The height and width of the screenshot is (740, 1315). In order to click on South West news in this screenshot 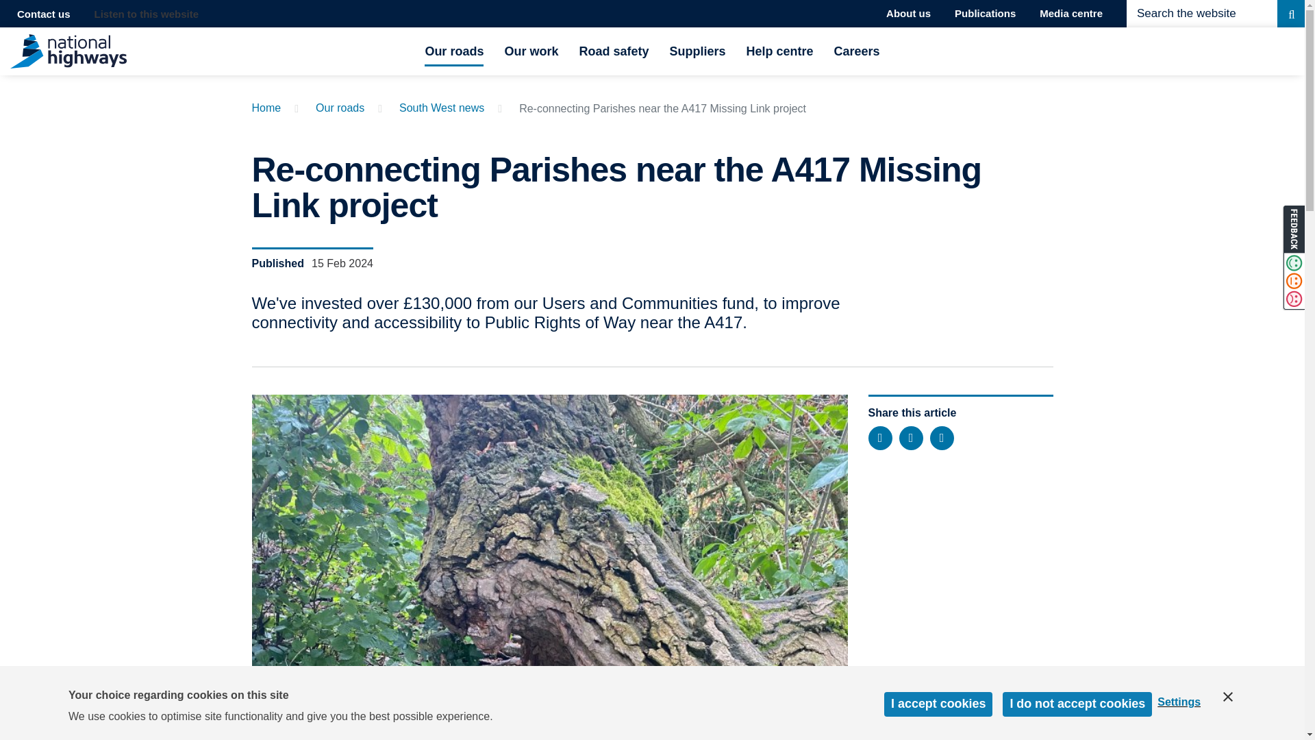, I will do `click(441, 108)`.